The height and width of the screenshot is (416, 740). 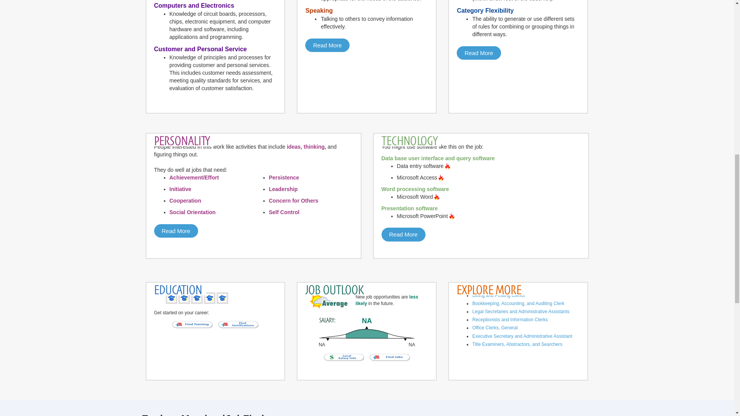 I want to click on Find jobs for this career, so click(x=390, y=357).